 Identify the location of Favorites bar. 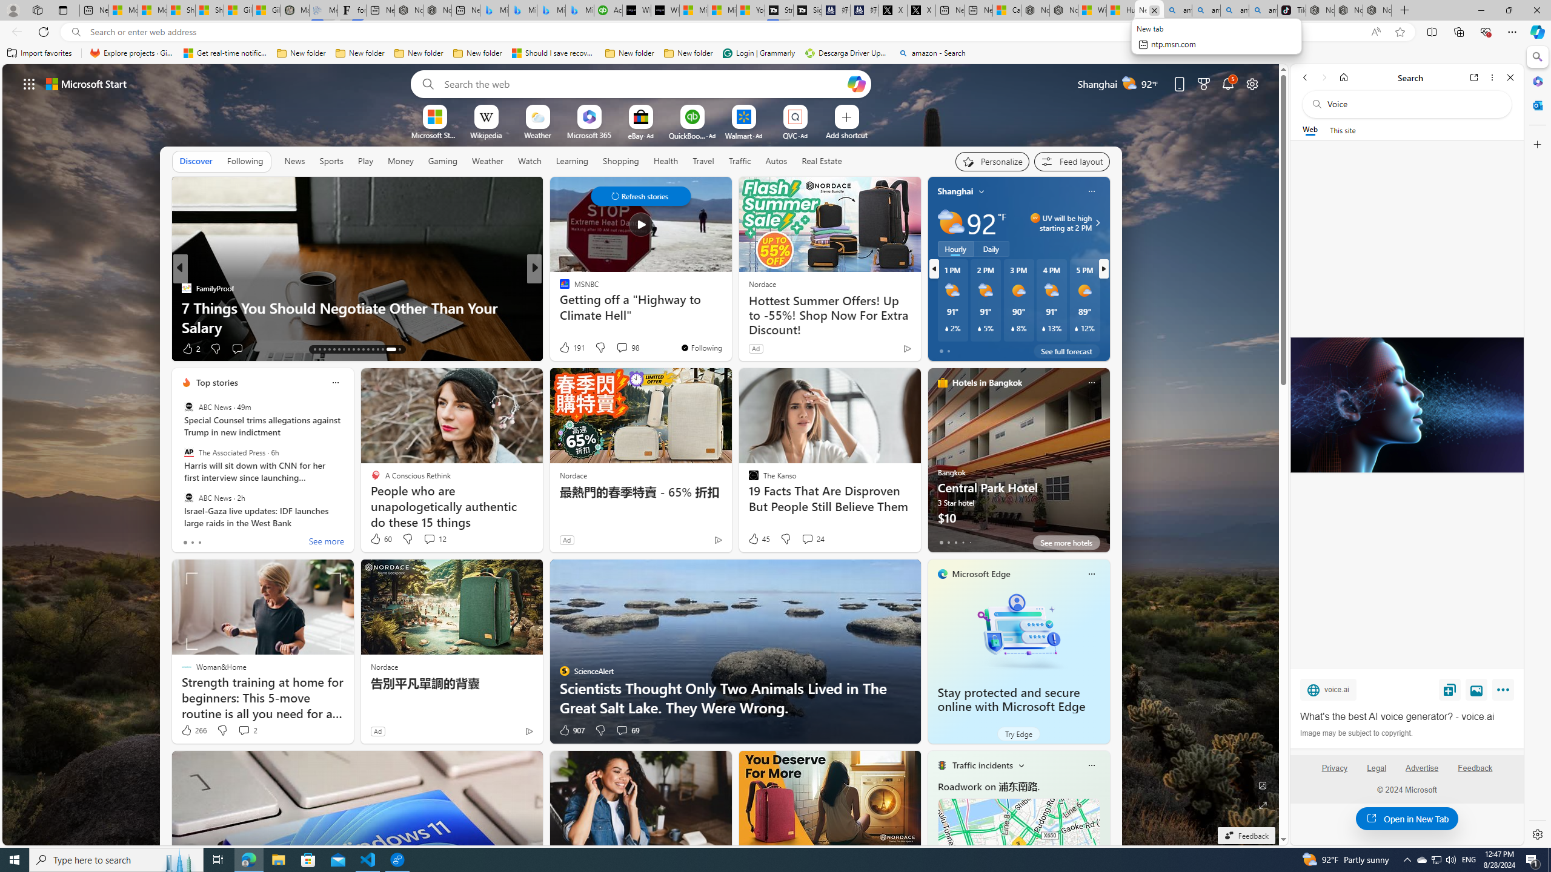
(762, 53).